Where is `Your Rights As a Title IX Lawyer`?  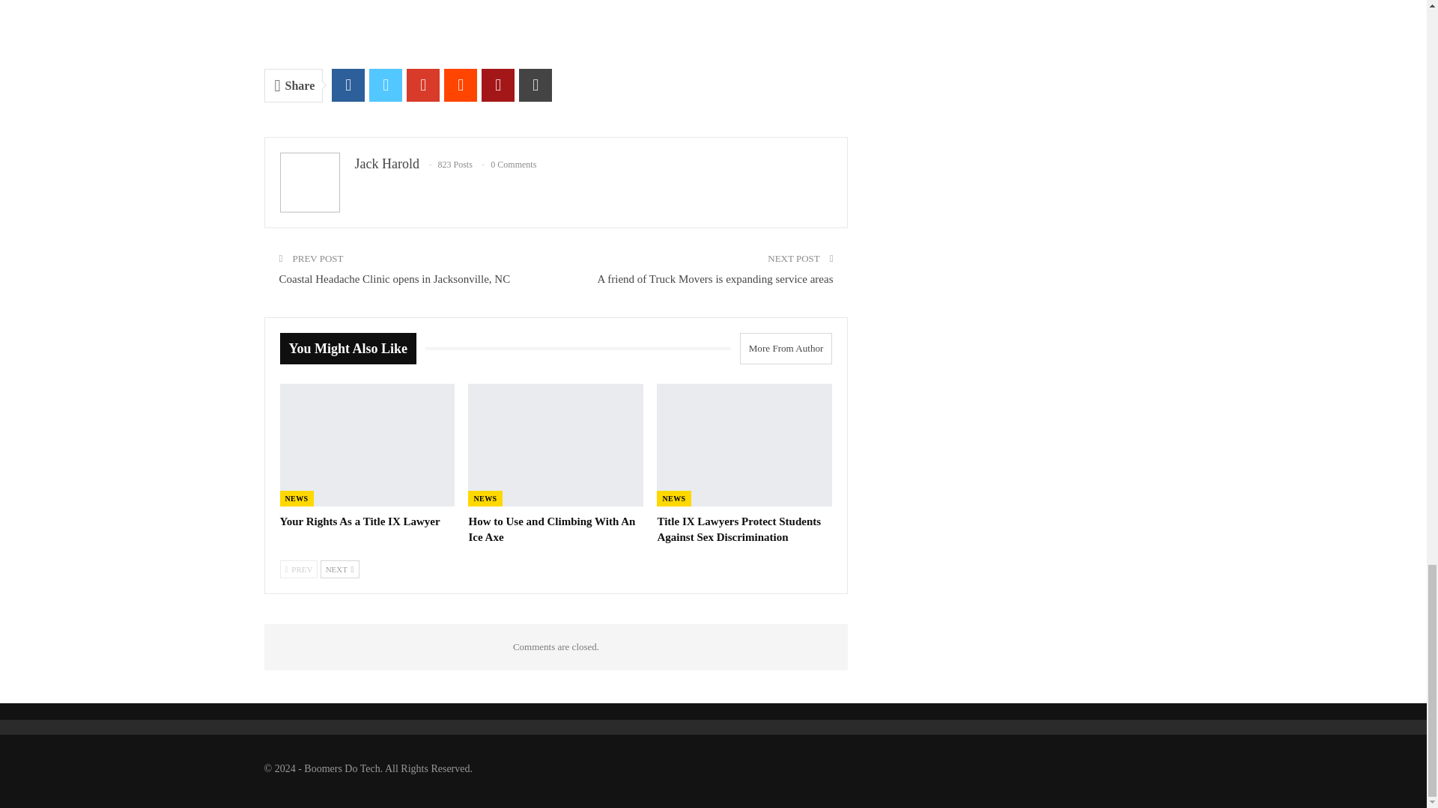
Your Rights As a Title IX Lawyer is located at coordinates (368, 445).